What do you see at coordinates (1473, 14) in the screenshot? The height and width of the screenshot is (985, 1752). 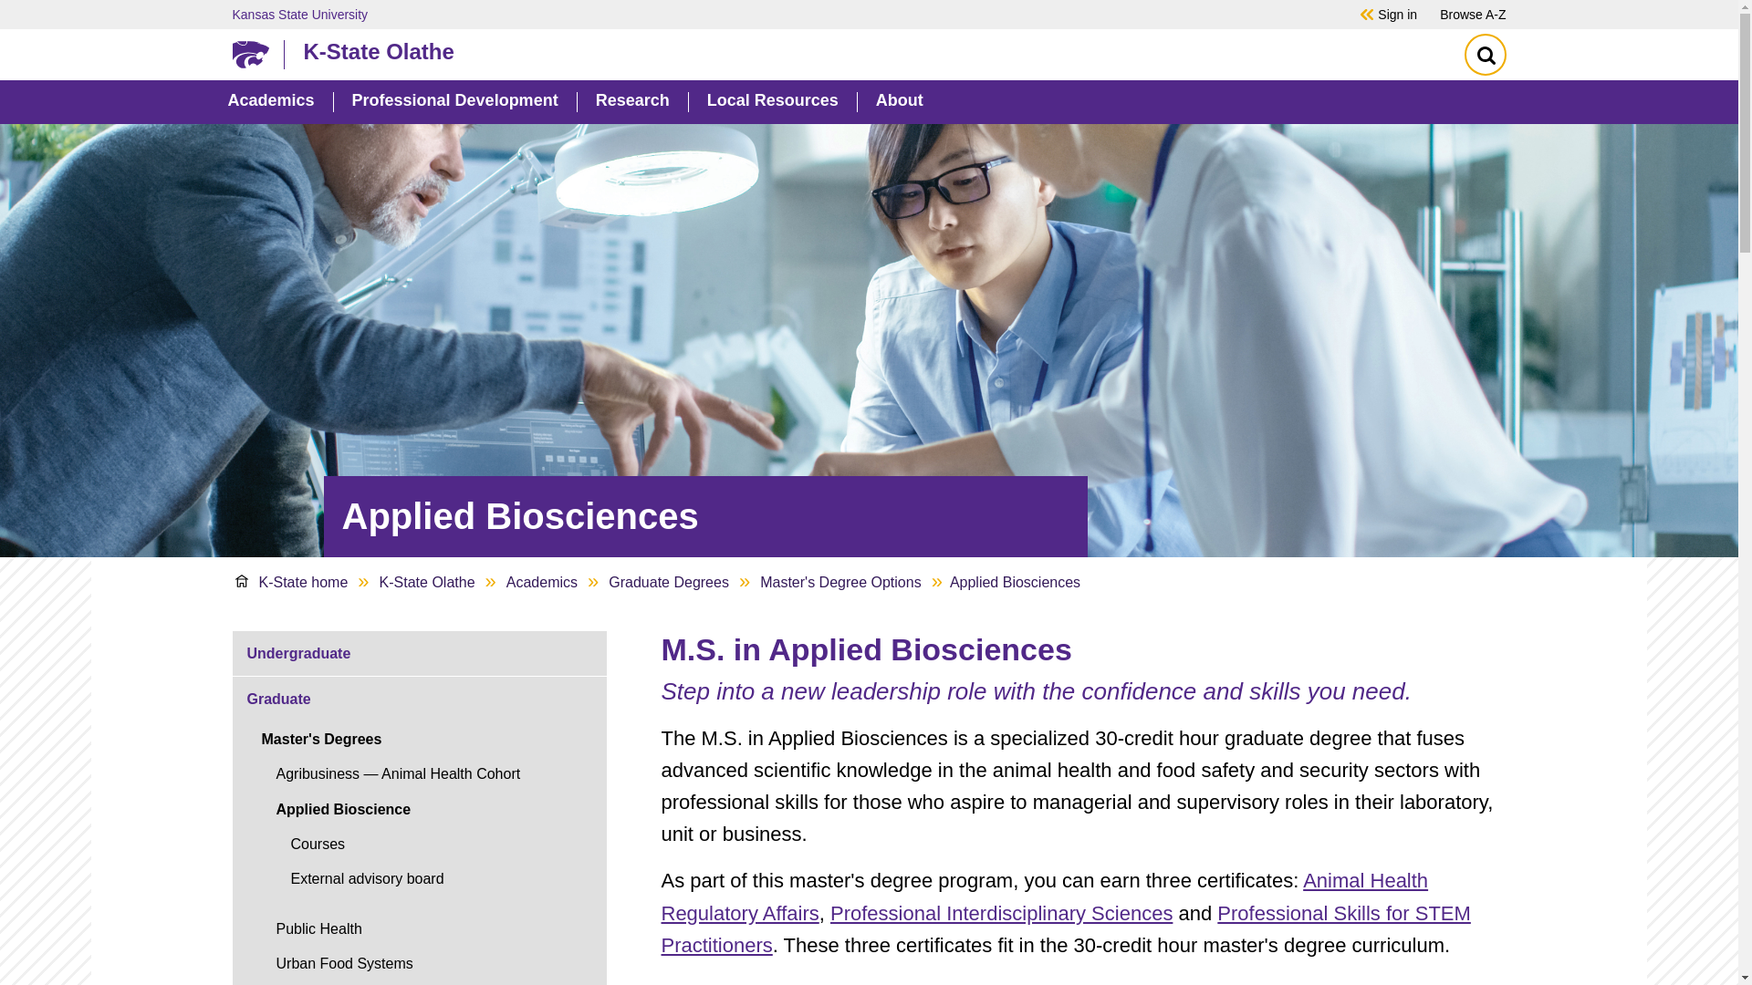 I see `Browse A-Z` at bounding box center [1473, 14].